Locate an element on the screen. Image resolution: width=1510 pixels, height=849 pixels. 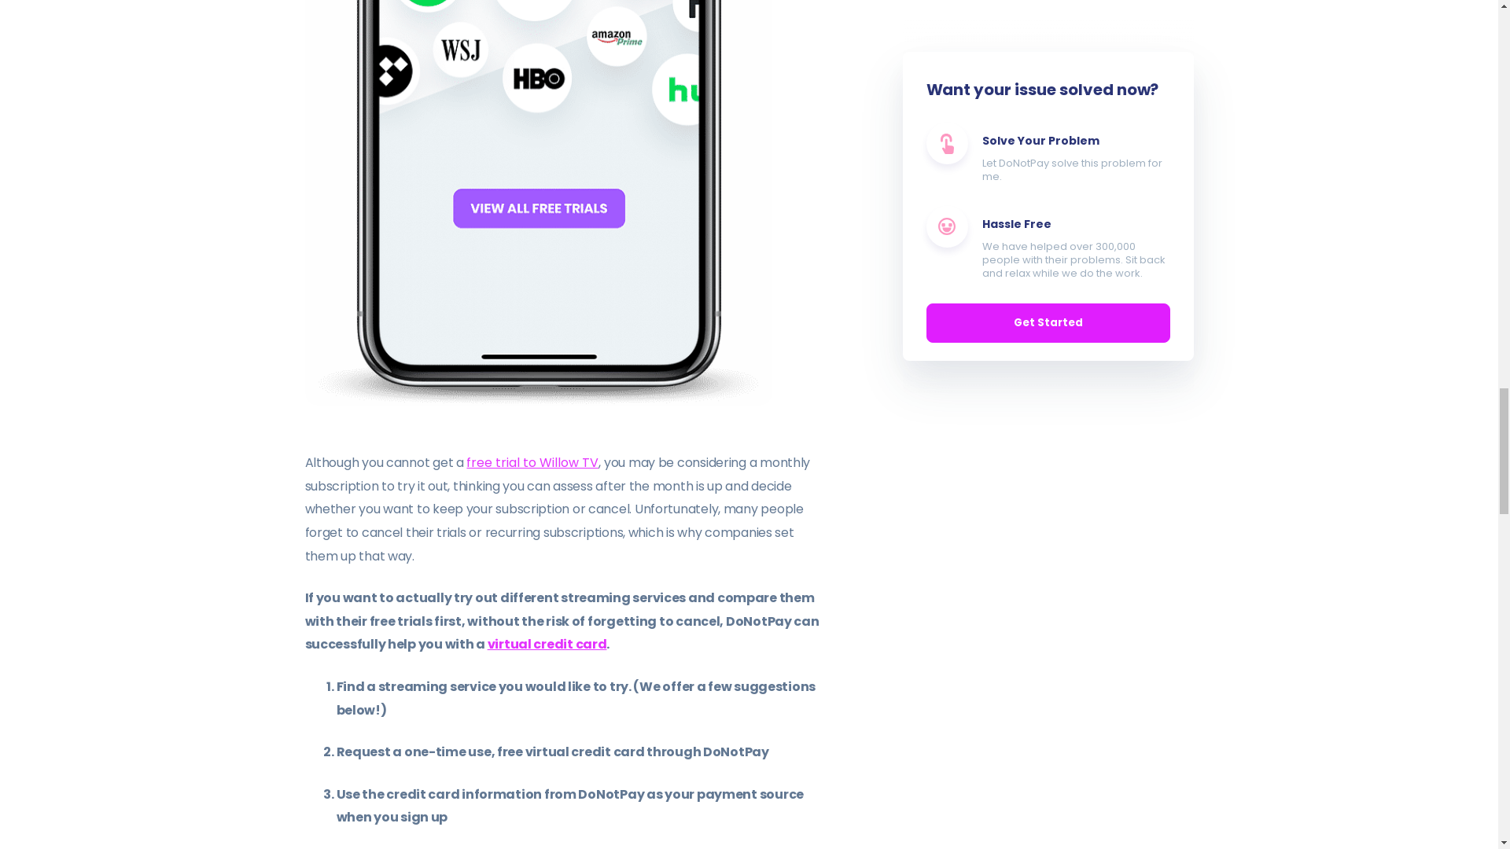
free trial to Willow TV is located at coordinates (532, 462).